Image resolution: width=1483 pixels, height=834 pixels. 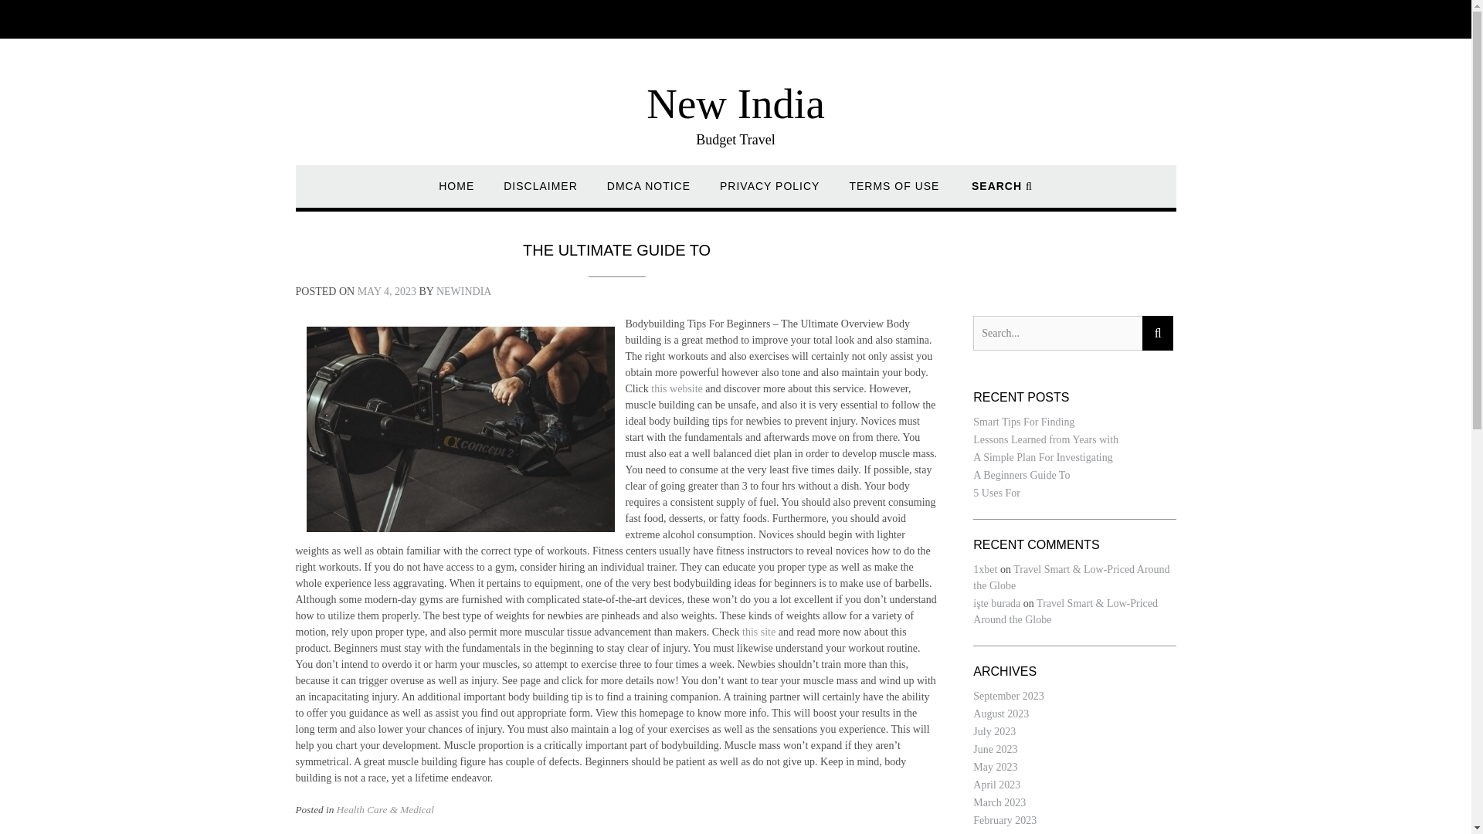 What do you see at coordinates (893, 193) in the screenshot?
I see `TERMS OF USE` at bounding box center [893, 193].